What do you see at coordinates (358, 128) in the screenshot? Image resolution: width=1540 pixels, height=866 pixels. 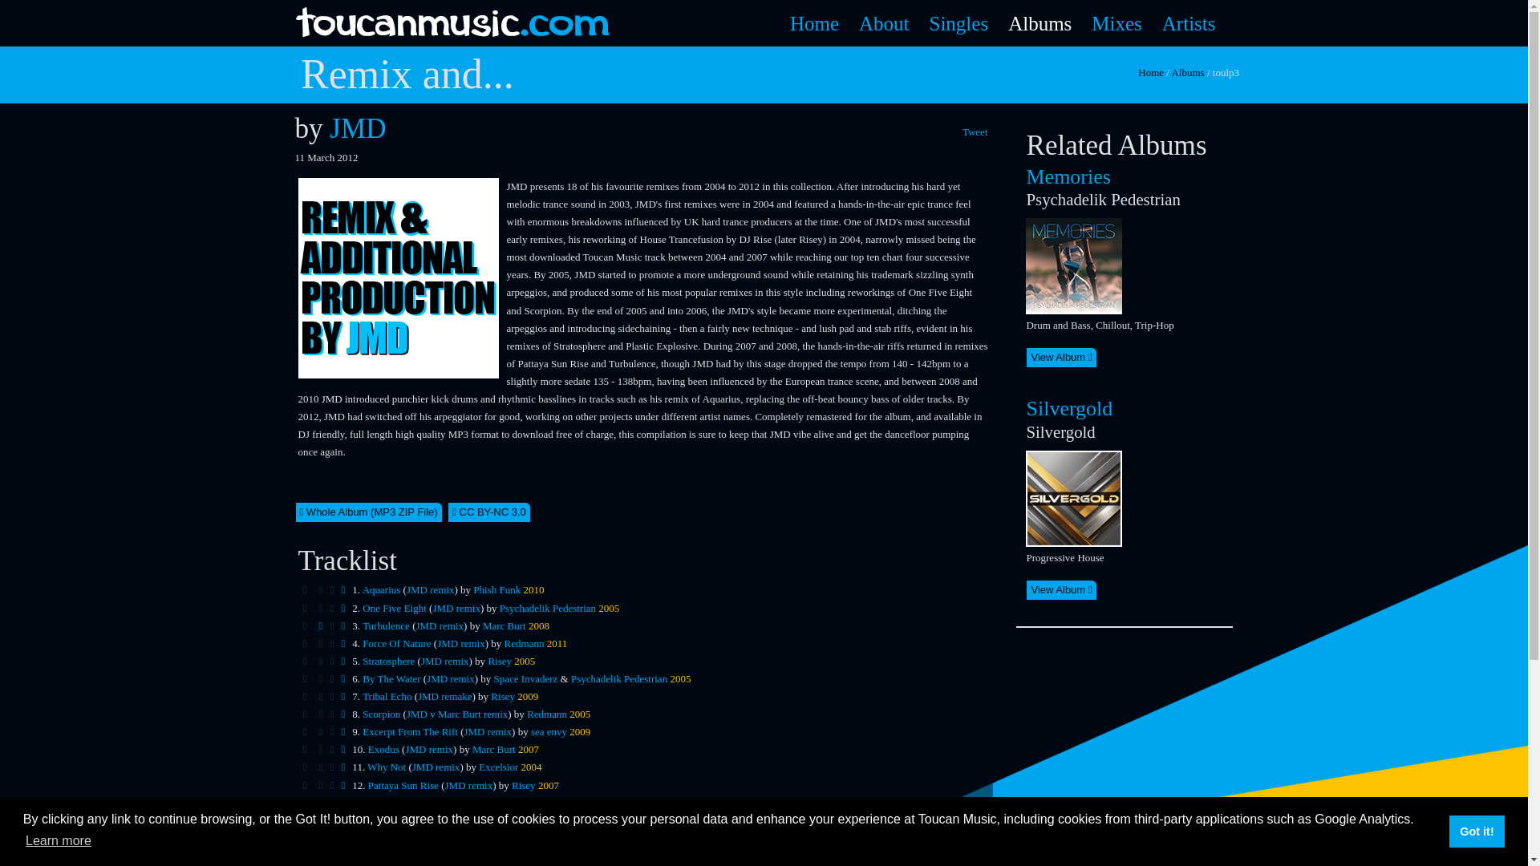 I see `JMD` at bounding box center [358, 128].